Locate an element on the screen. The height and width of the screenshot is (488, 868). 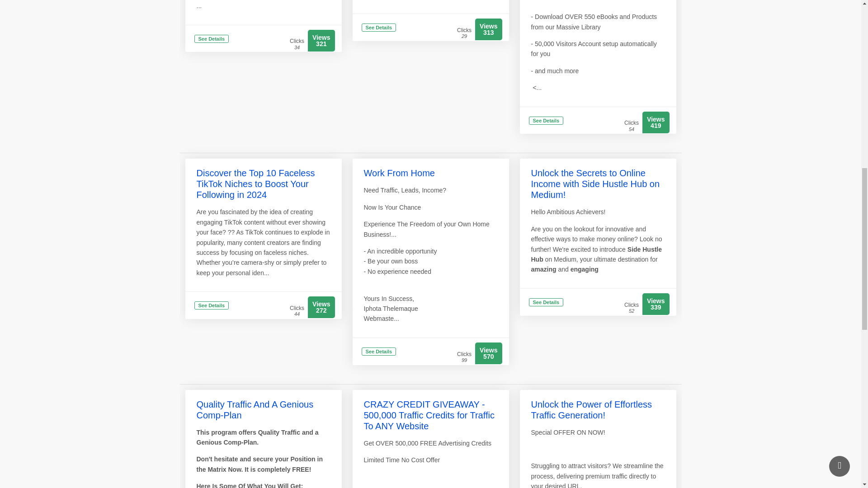
Unlock the Power of Effortless Traffic Generation! is located at coordinates (591, 409).